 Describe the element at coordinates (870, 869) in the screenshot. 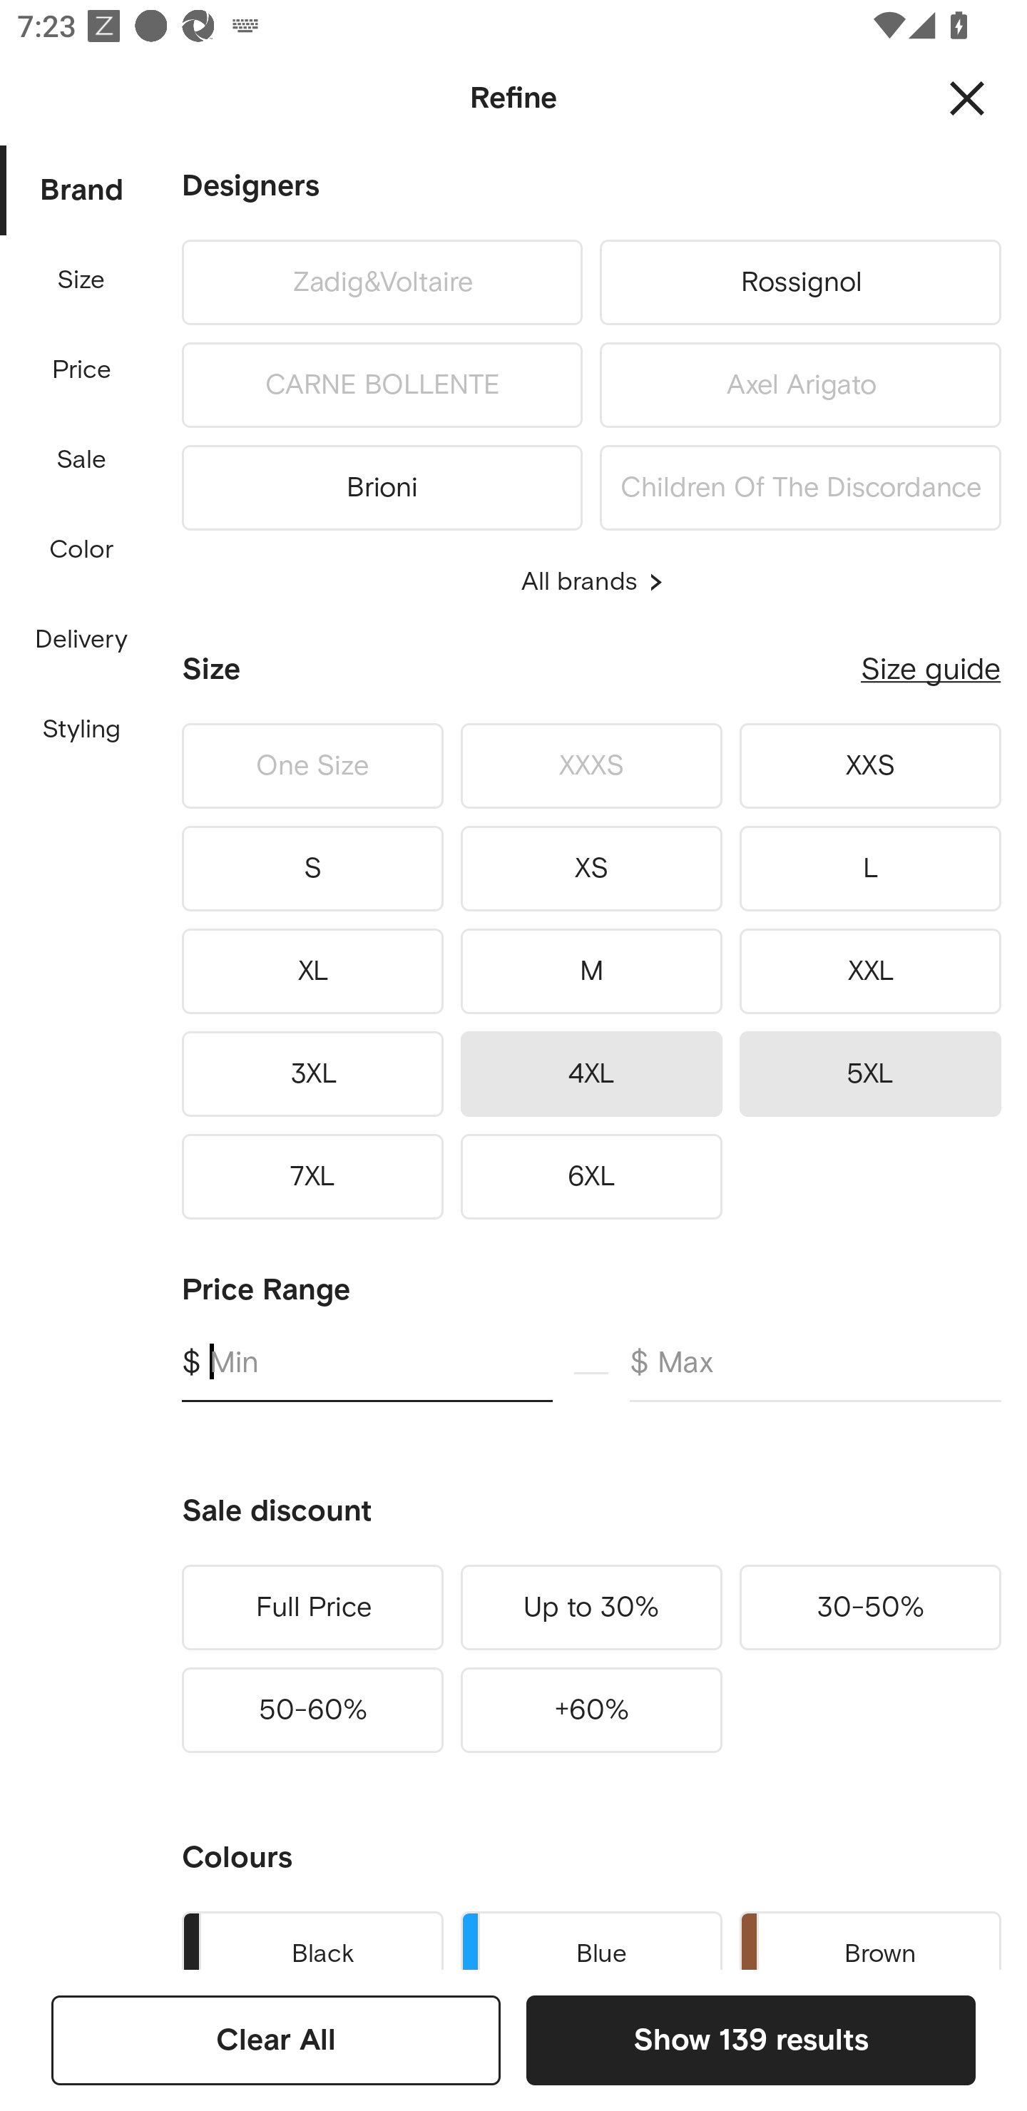

I see `L` at that location.